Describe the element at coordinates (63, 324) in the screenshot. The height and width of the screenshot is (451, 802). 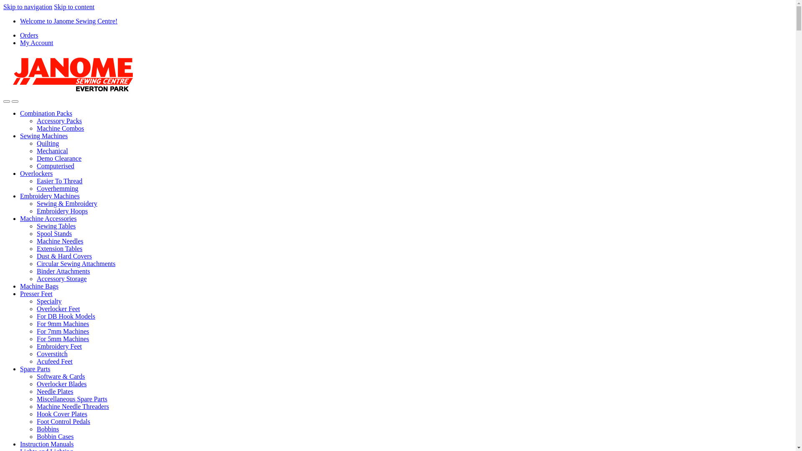
I see `For 9mm Machines` at that location.